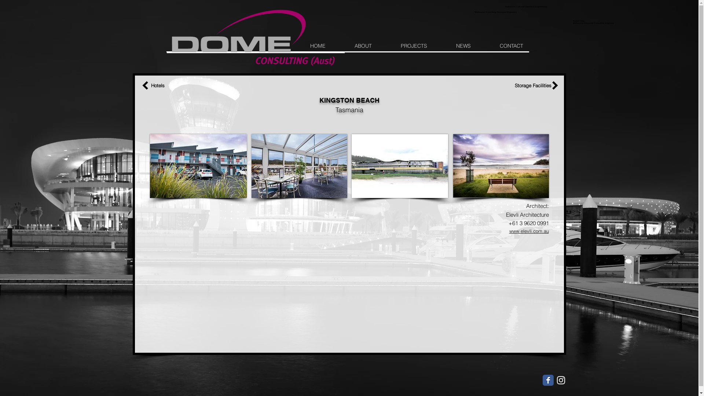 This screenshot has width=704, height=396. What do you see at coordinates (158, 85) in the screenshot?
I see `Hotels` at bounding box center [158, 85].